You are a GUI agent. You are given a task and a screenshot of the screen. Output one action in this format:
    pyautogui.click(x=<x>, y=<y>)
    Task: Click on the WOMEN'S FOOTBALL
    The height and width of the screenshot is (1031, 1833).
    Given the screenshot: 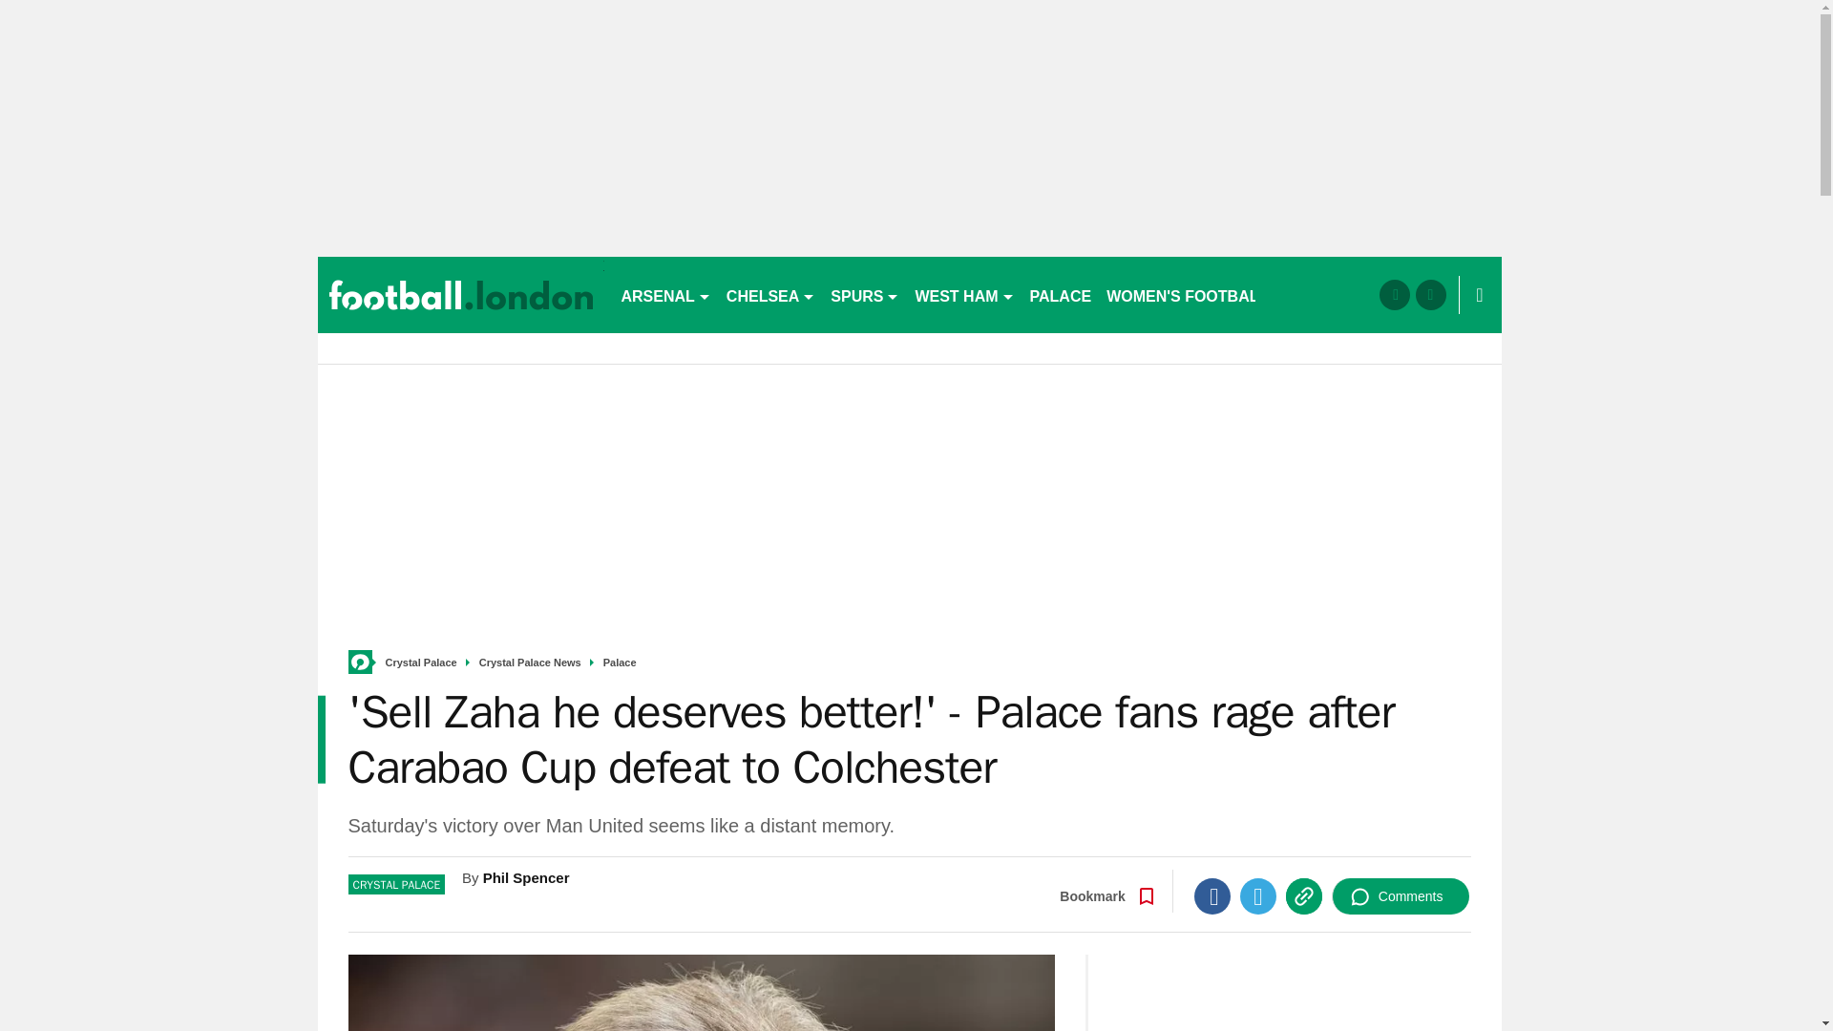 What is the action you would take?
    pyautogui.click(x=1187, y=294)
    